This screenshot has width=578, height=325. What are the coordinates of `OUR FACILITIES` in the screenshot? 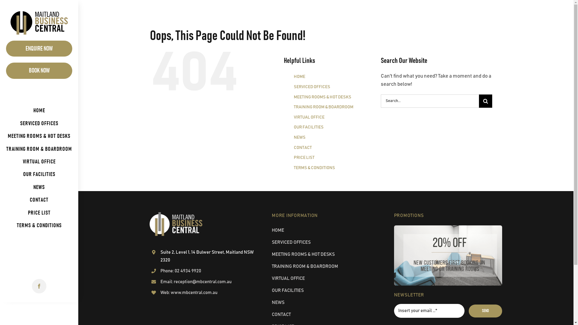 It's located at (326, 291).